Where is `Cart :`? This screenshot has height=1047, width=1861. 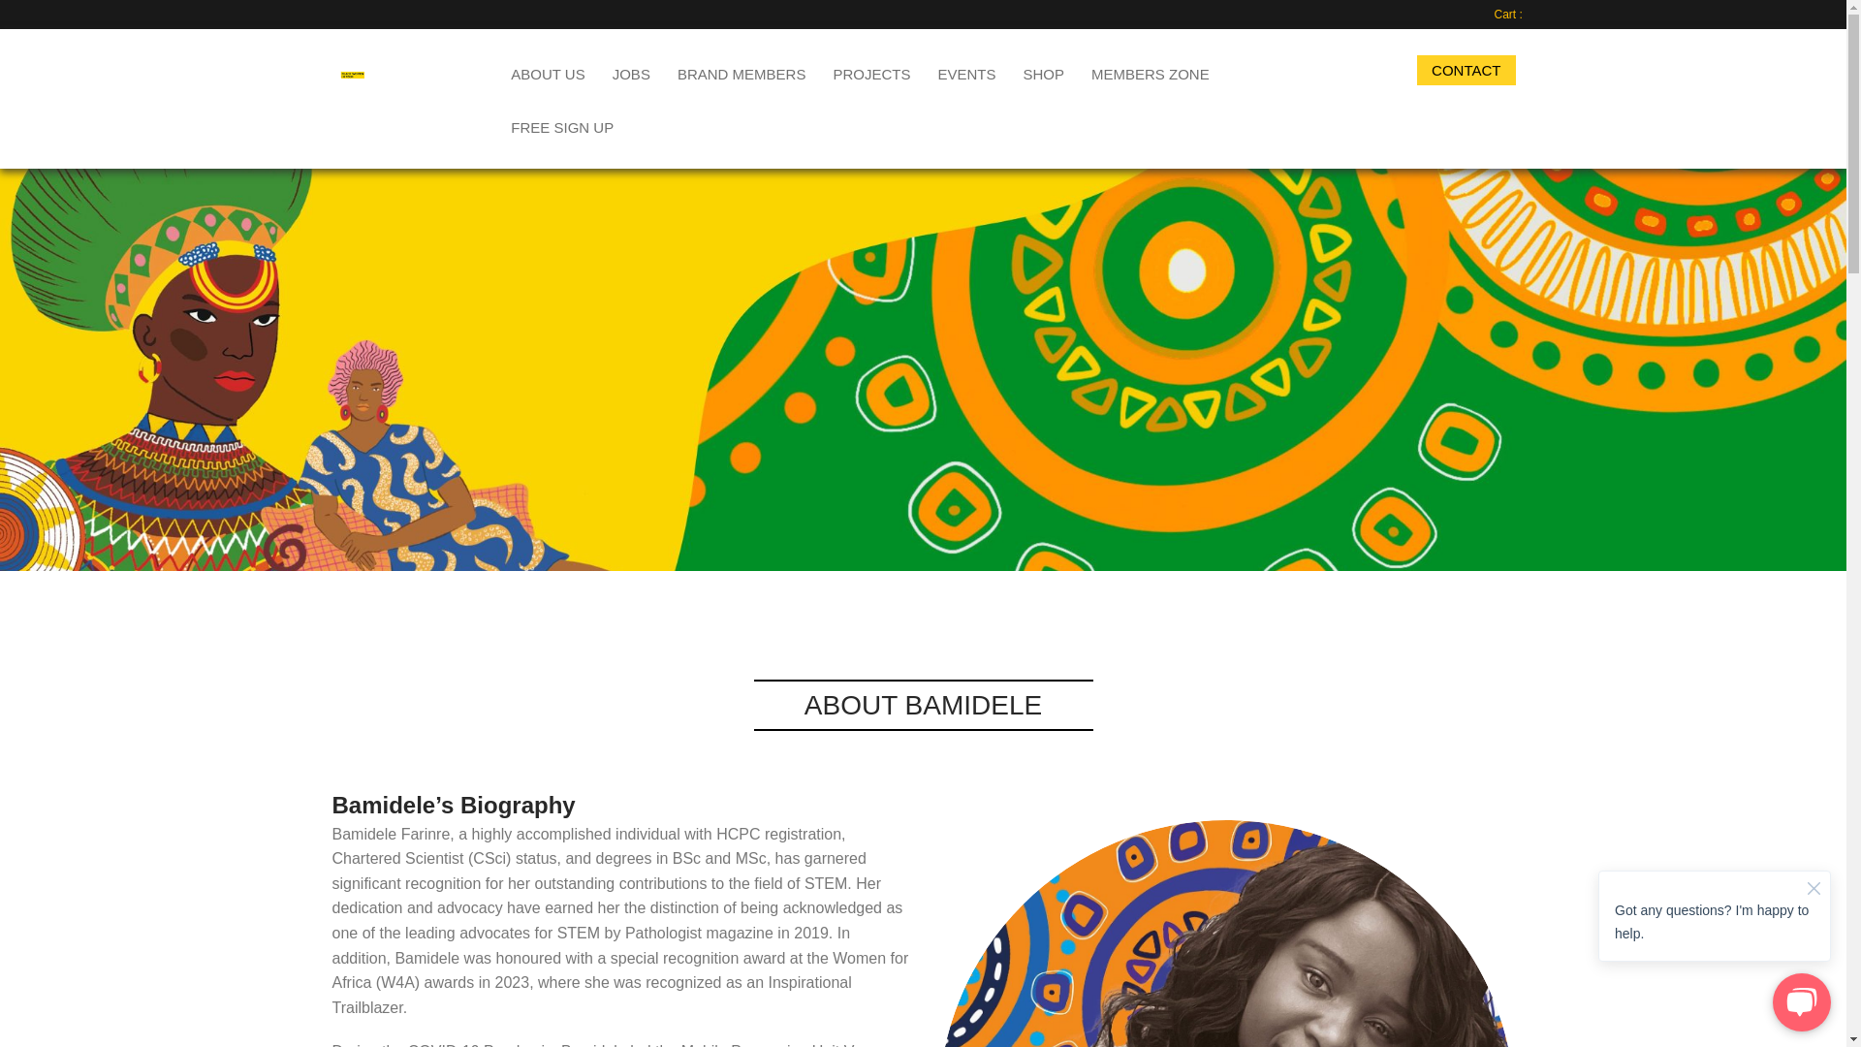 Cart : is located at coordinates (1510, 14).